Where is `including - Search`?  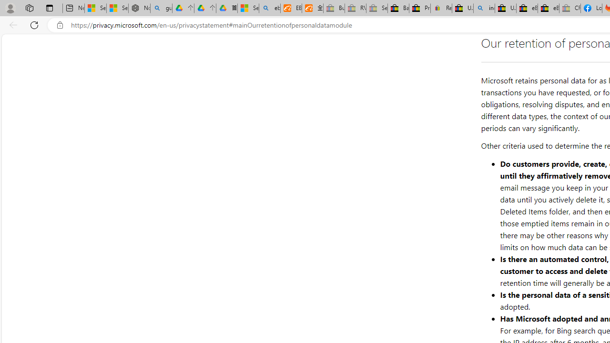 including - Search is located at coordinates (484, 9).